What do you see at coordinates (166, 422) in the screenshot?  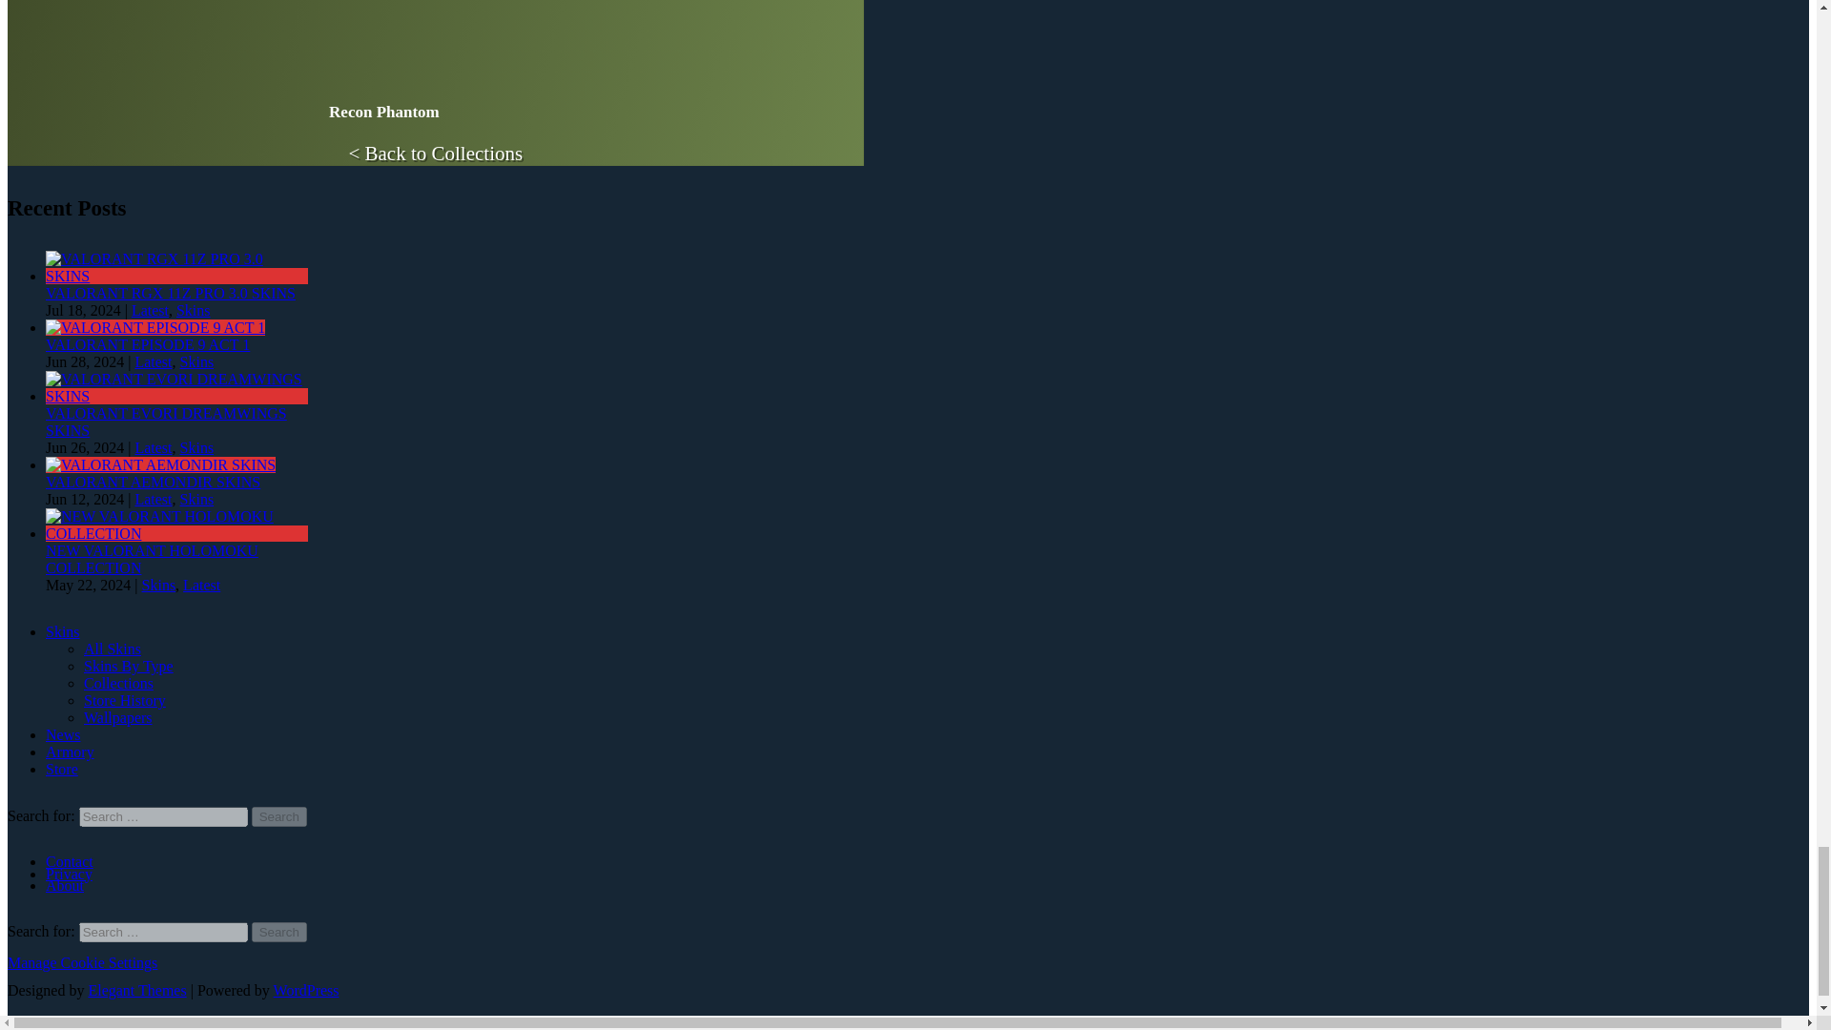 I see `VALORANT EVORI DREAMWINGS SKINS` at bounding box center [166, 422].